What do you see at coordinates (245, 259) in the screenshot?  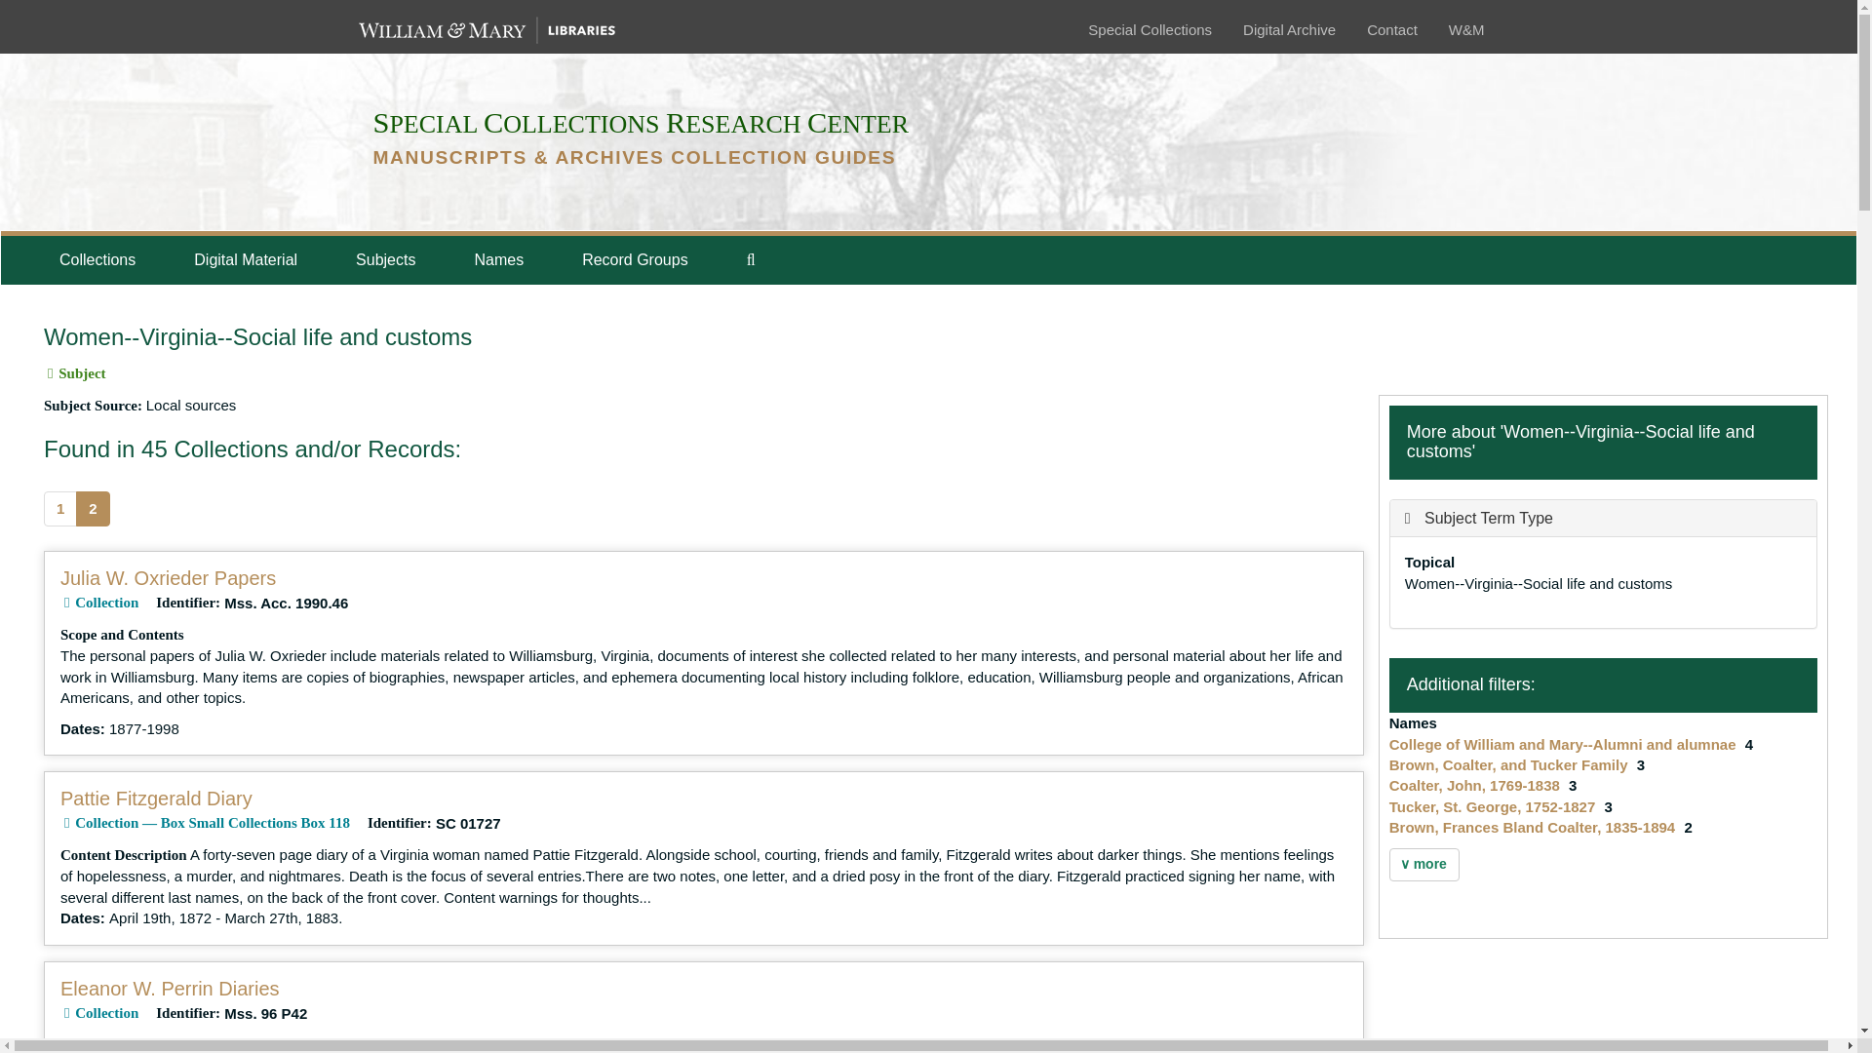 I see `Digital Material` at bounding box center [245, 259].